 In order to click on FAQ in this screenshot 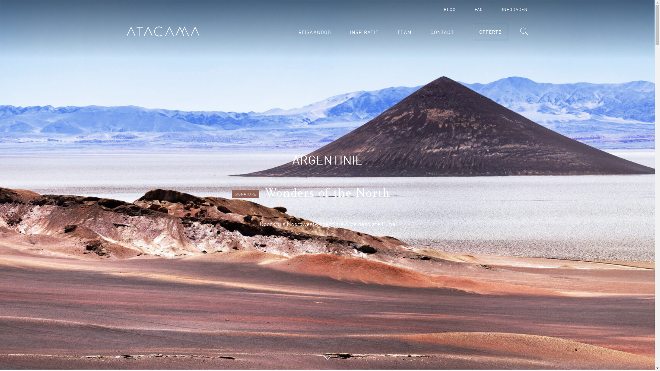, I will do `click(479, 10)`.